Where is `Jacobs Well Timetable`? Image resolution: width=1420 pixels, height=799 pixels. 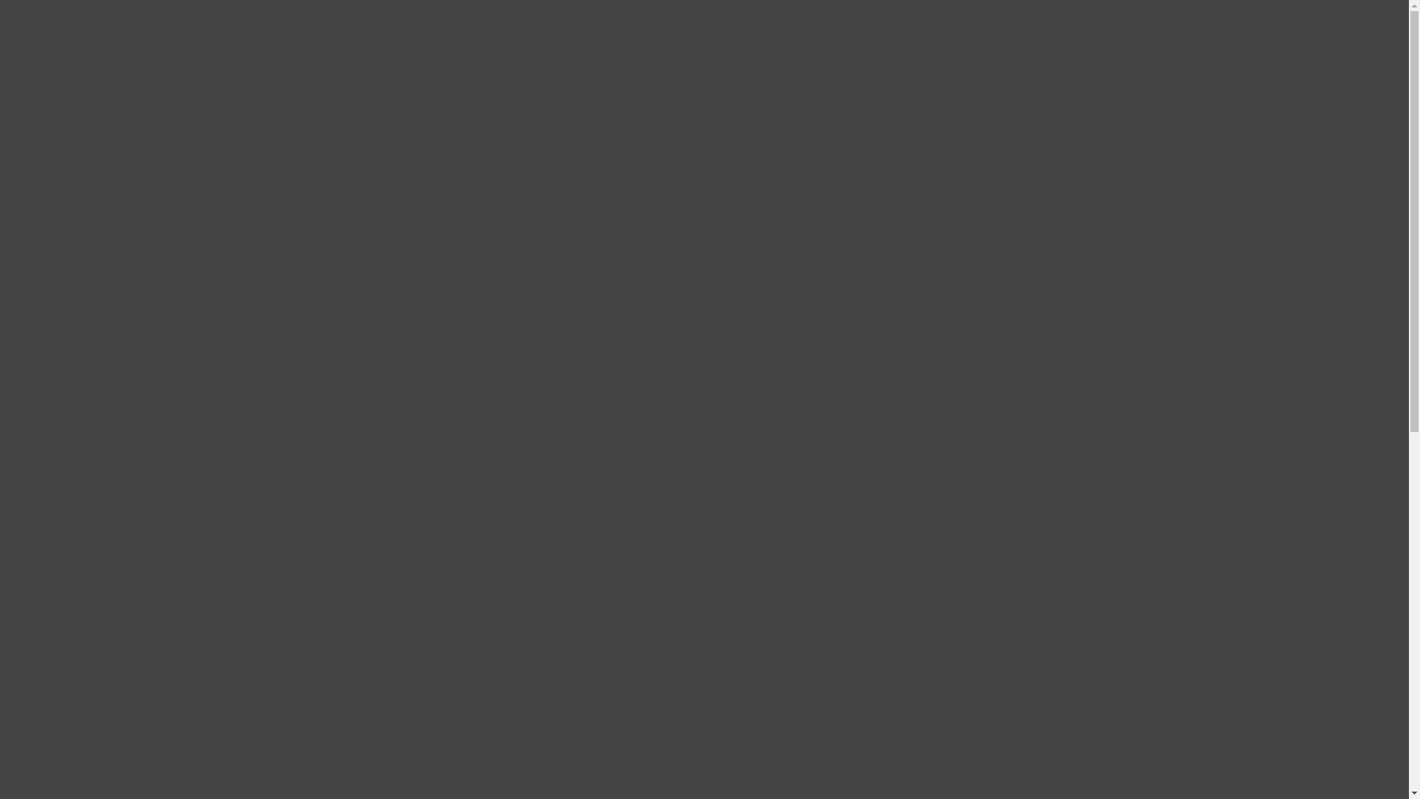 Jacobs Well Timetable is located at coordinates (118, 444).